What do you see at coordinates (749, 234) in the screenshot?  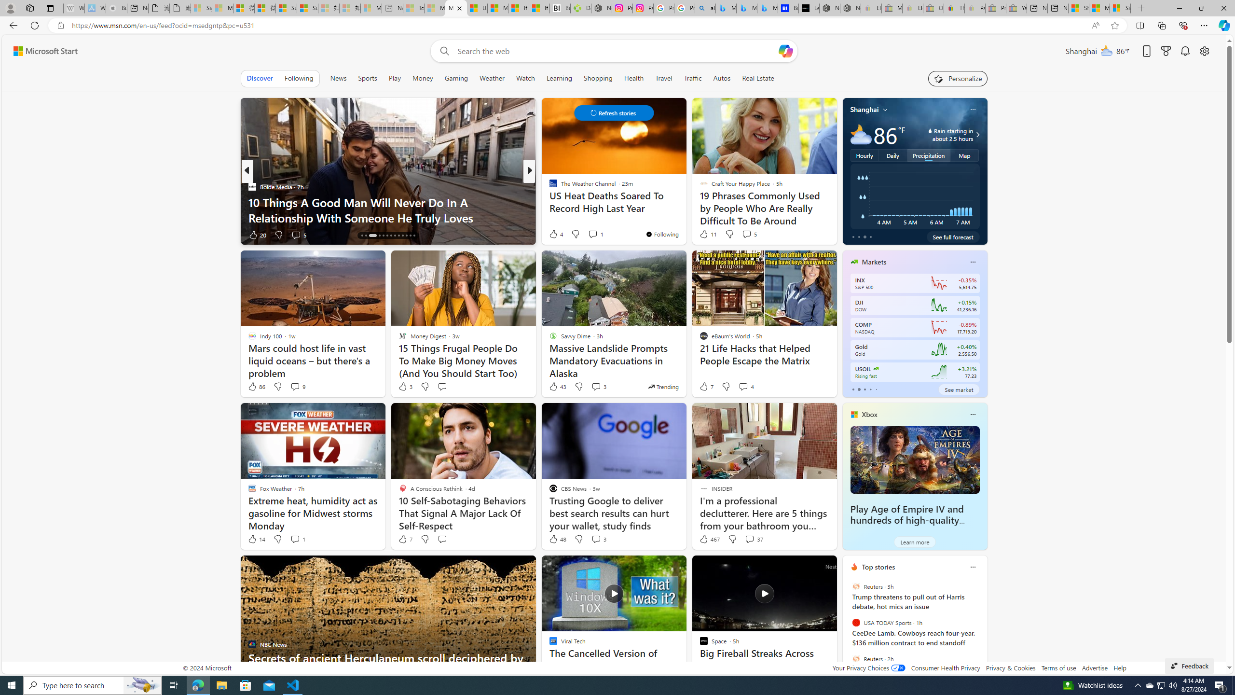 I see `View comments 5 Comment` at bounding box center [749, 234].